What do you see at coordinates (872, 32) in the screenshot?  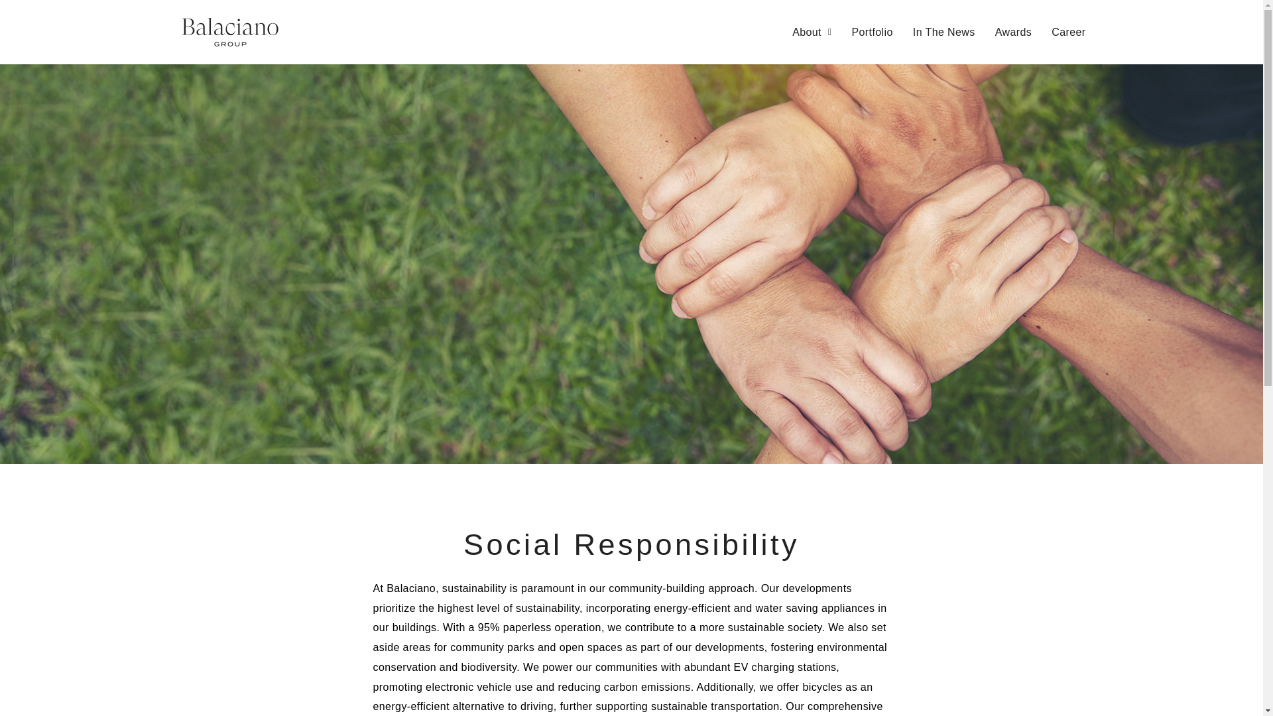 I see `Portfolio` at bounding box center [872, 32].